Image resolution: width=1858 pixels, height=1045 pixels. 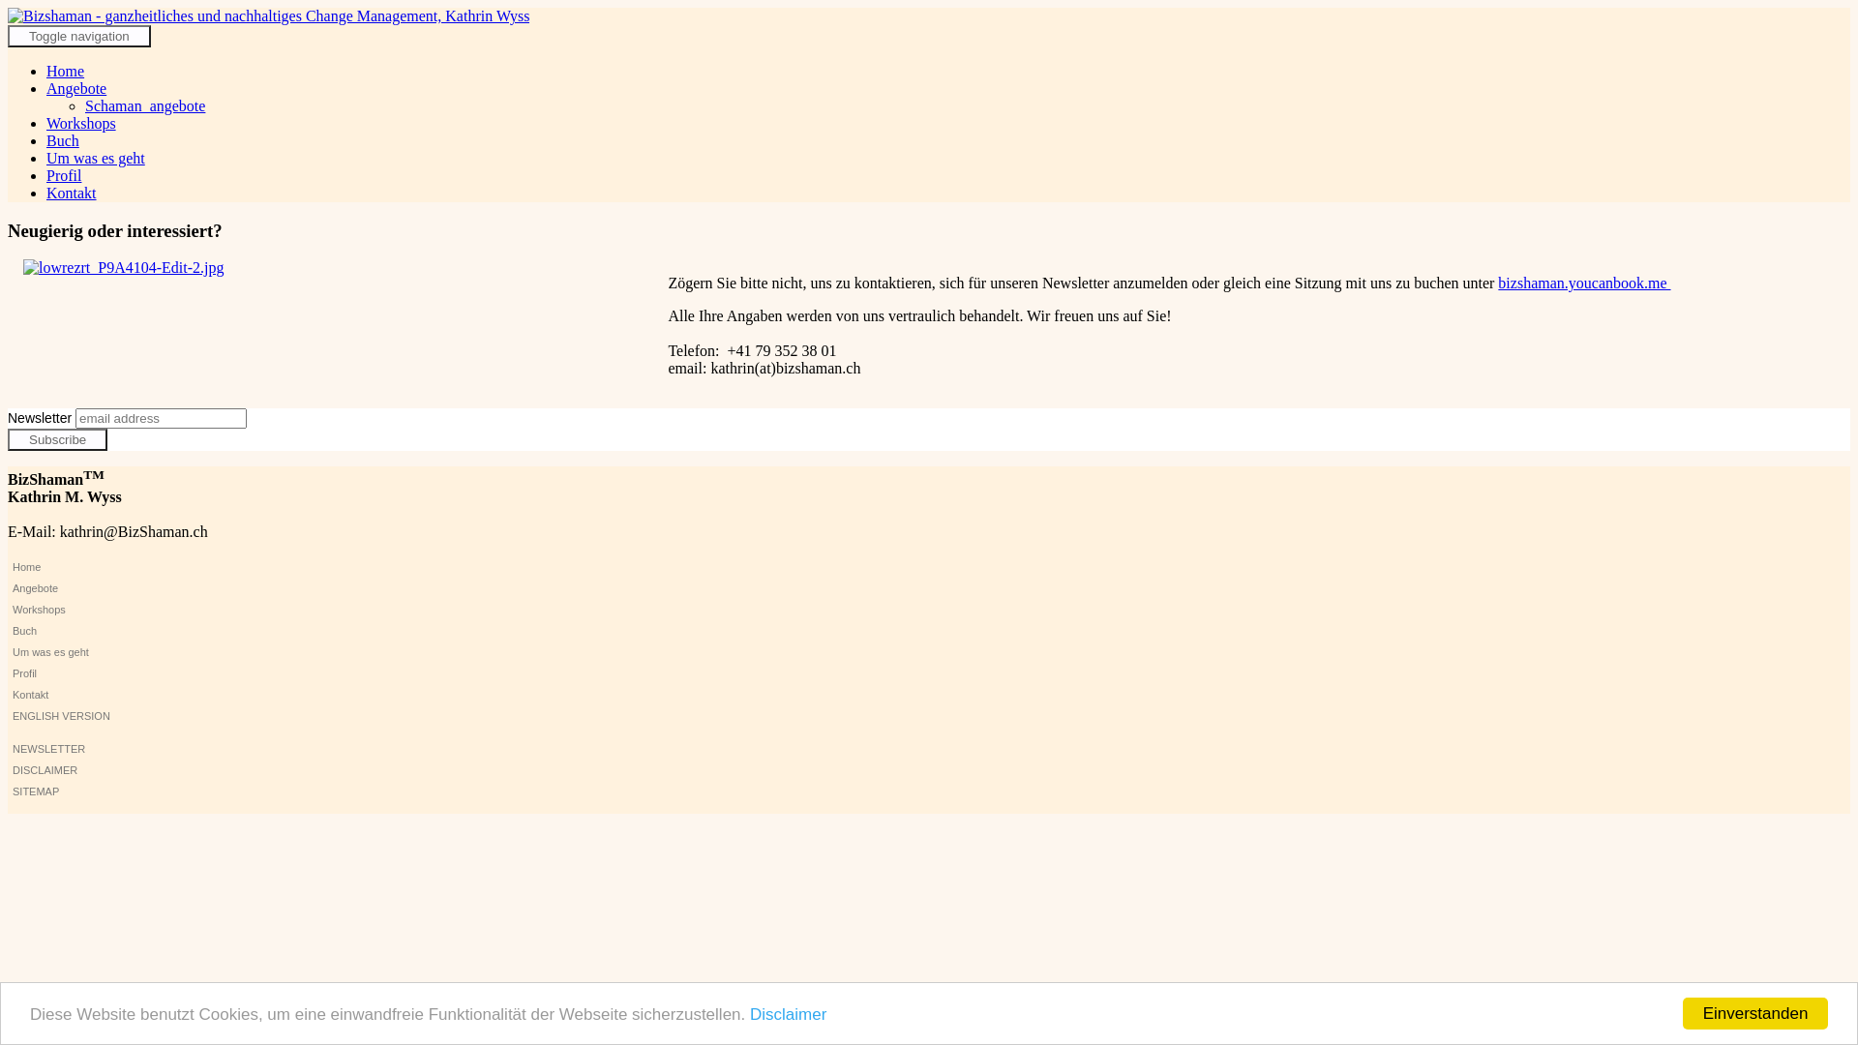 I want to click on Angebote, so click(x=76, y=89).